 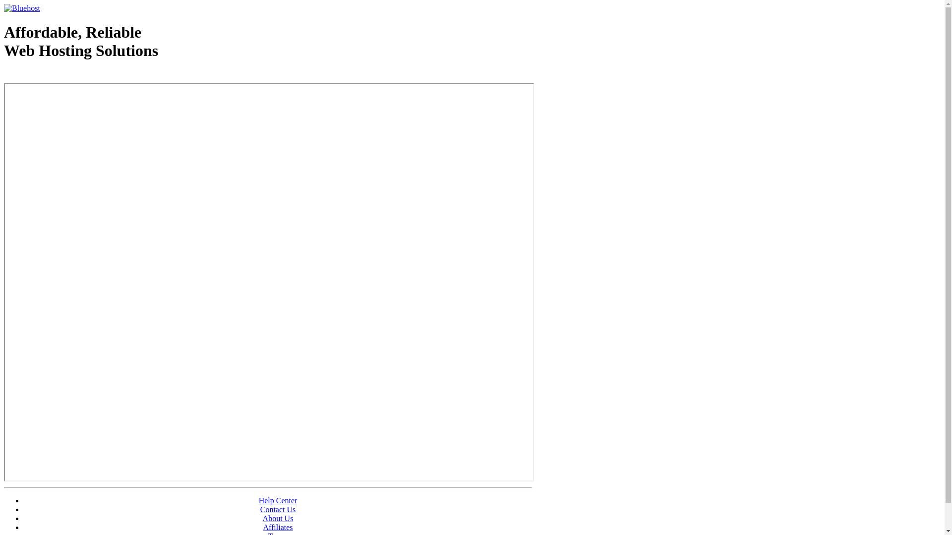 I want to click on Web Hosting - courtesy of www.bluehost.com, so click(x=61, y=76).